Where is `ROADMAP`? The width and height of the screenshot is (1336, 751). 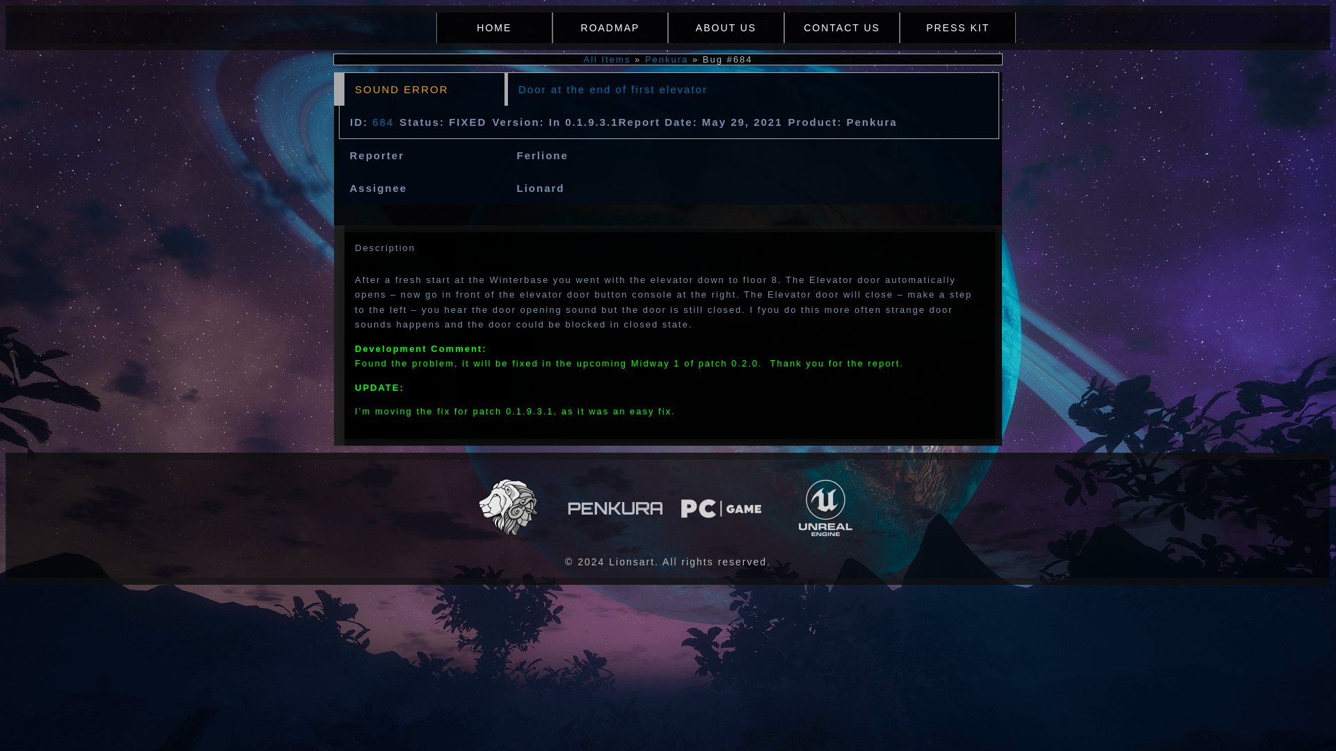 ROADMAP is located at coordinates (611, 28).